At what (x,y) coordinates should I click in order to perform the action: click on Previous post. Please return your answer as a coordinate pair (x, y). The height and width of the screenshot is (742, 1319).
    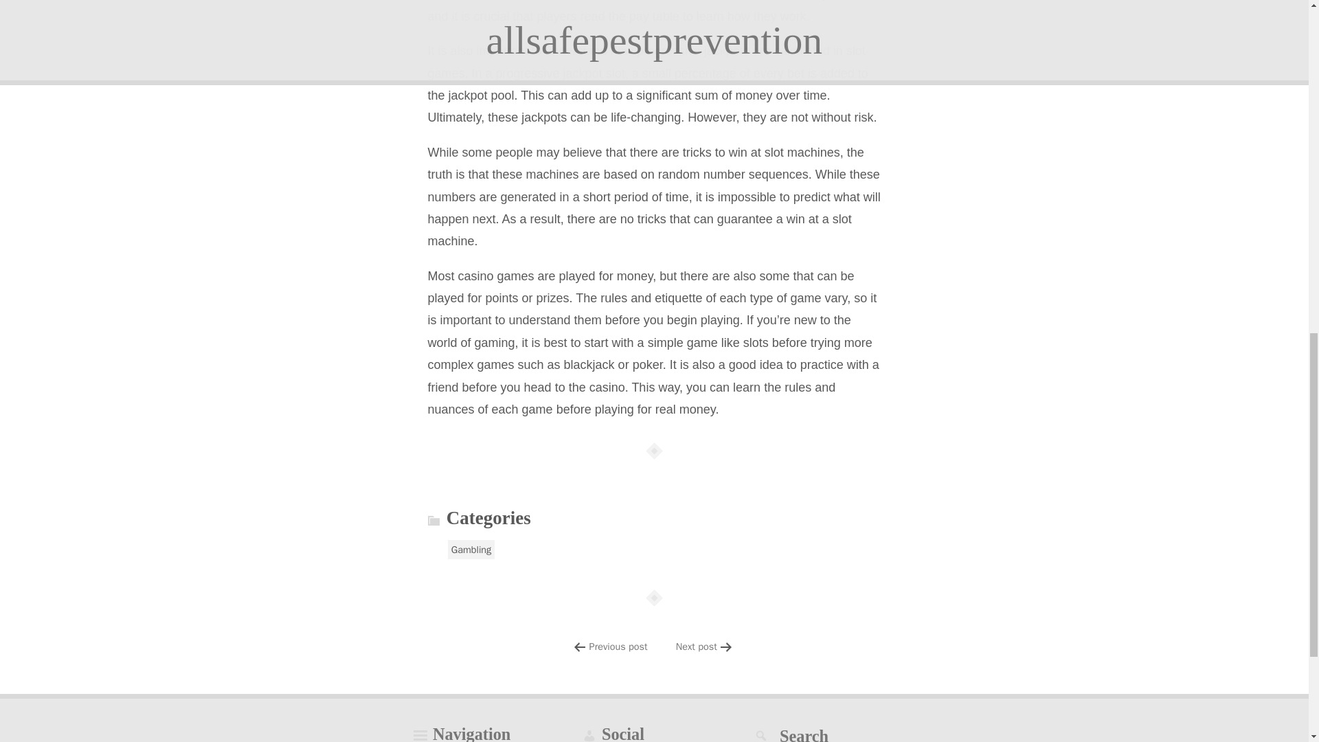
    Looking at the image, I should click on (618, 647).